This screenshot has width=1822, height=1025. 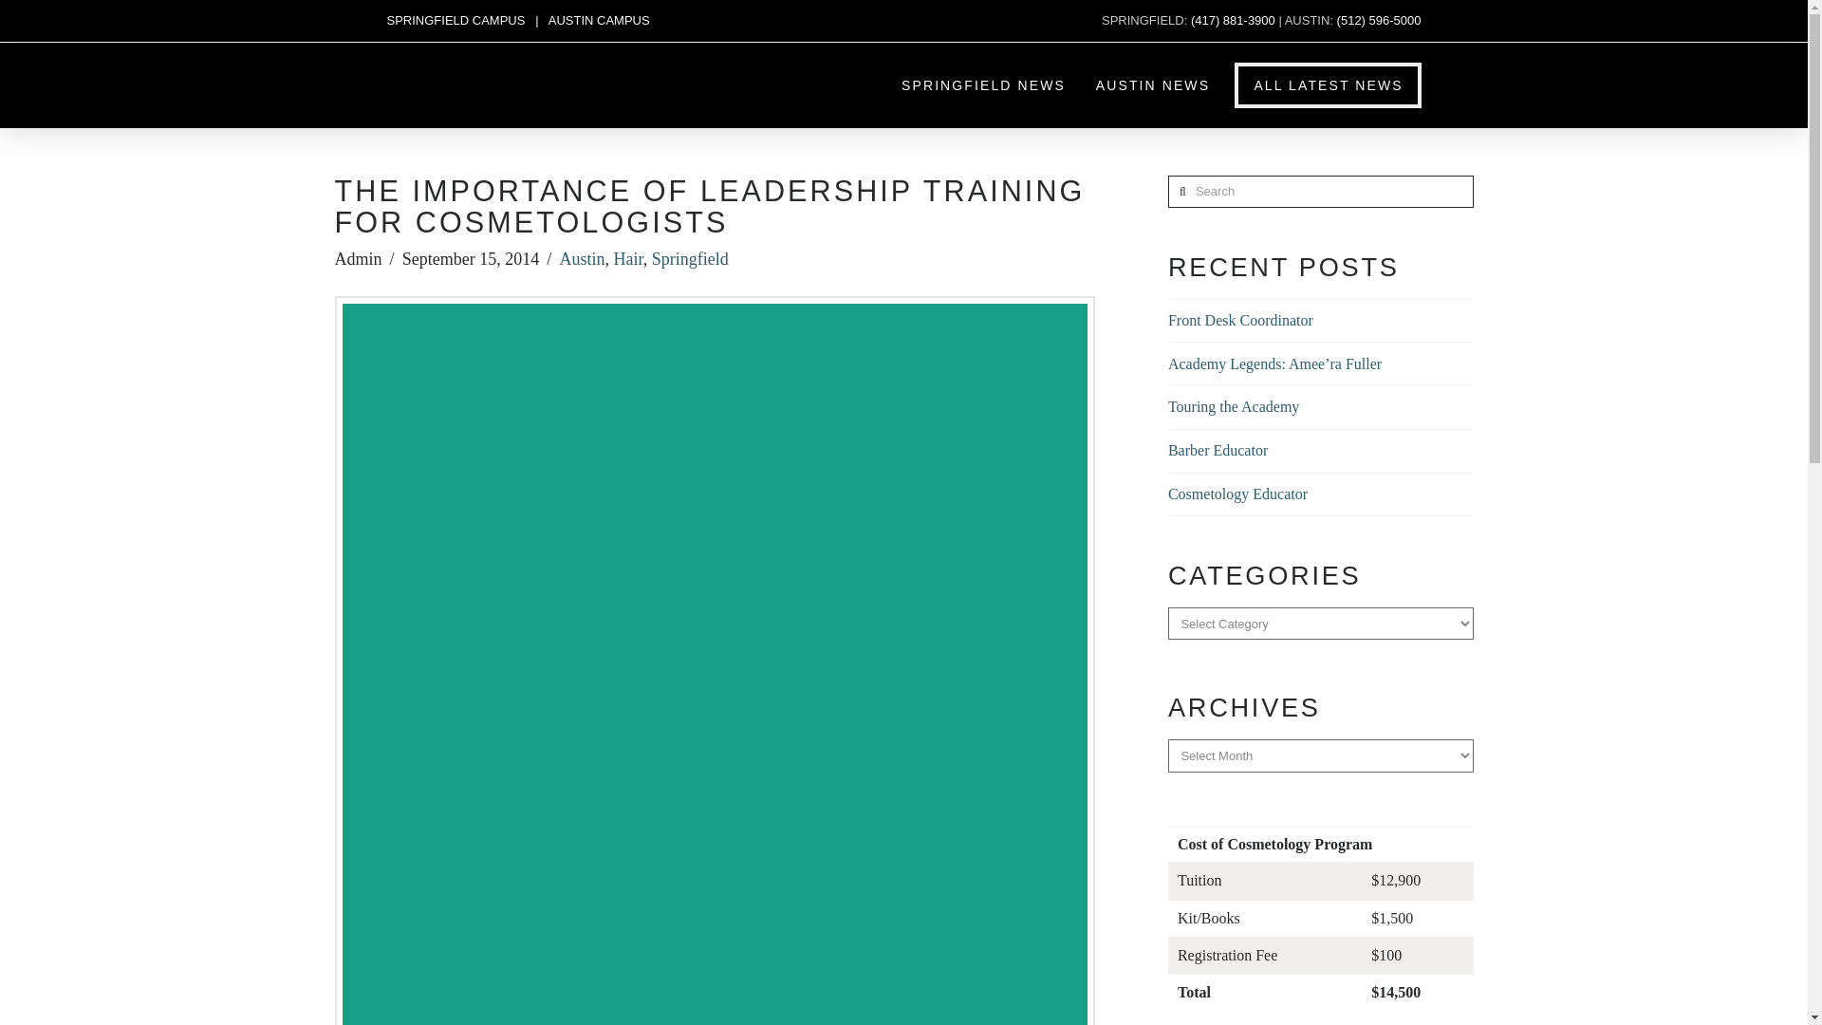 What do you see at coordinates (599, 21) in the screenshot?
I see `AUSTIN CAMPUS` at bounding box center [599, 21].